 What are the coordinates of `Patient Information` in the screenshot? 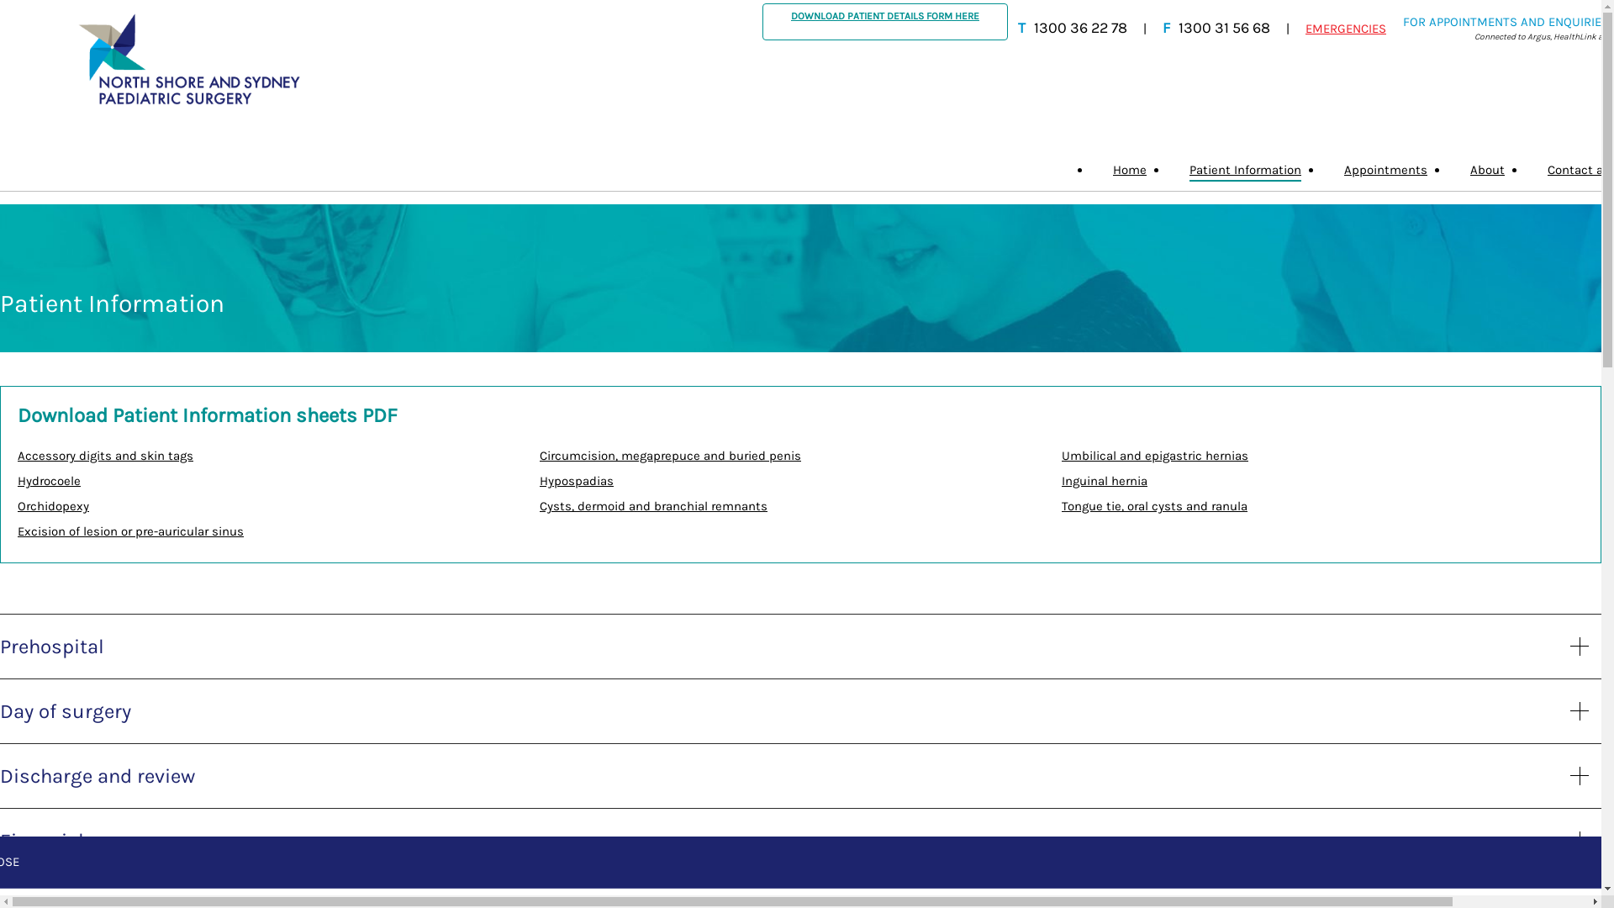 It's located at (1246, 170).